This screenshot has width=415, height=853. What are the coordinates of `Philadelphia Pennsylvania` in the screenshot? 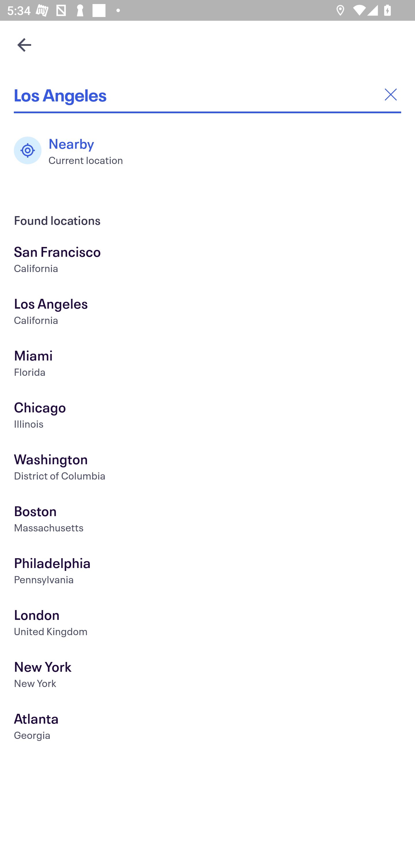 It's located at (207, 572).